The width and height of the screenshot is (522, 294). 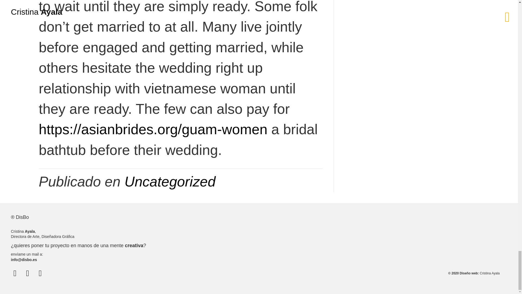 What do you see at coordinates (27, 273) in the screenshot?
I see `Instagram` at bounding box center [27, 273].